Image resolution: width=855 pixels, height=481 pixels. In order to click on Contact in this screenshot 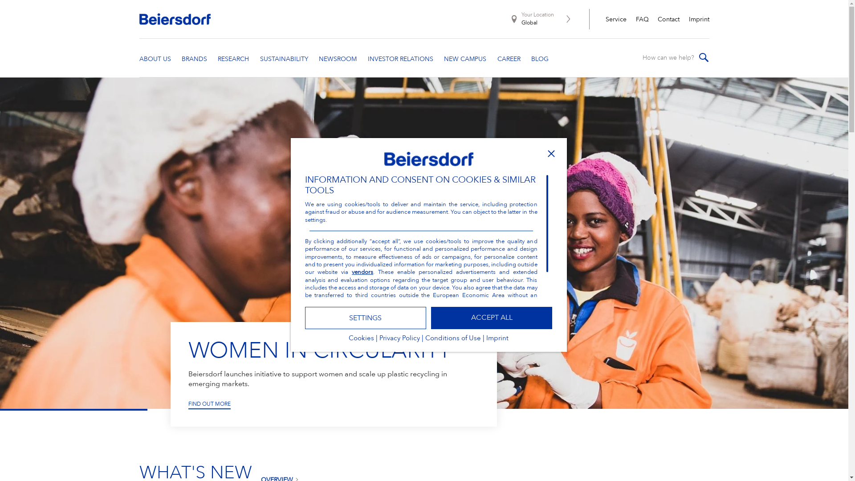, I will do `click(669, 20)`.